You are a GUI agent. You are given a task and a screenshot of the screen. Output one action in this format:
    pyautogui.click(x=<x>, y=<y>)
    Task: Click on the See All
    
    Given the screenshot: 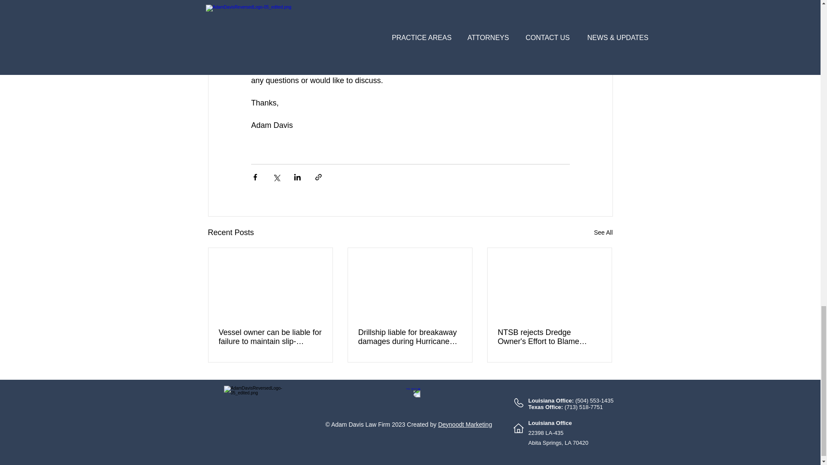 What is the action you would take?
    pyautogui.click(x=603, y=232)
    